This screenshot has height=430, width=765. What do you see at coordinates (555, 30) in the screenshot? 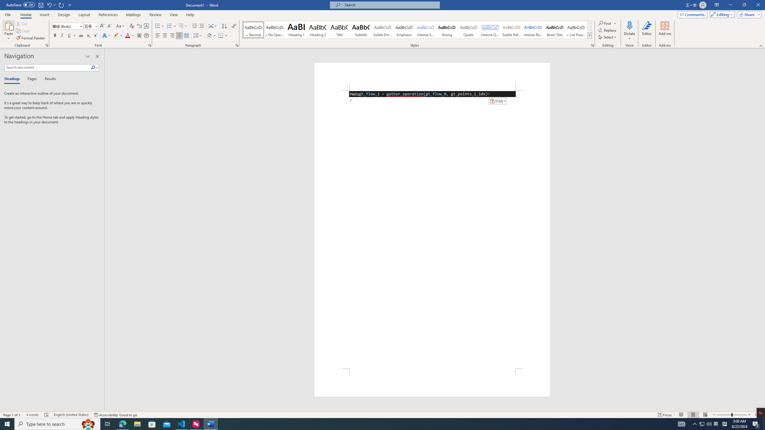
I see `Book Title` at bounding box center [555, 30].